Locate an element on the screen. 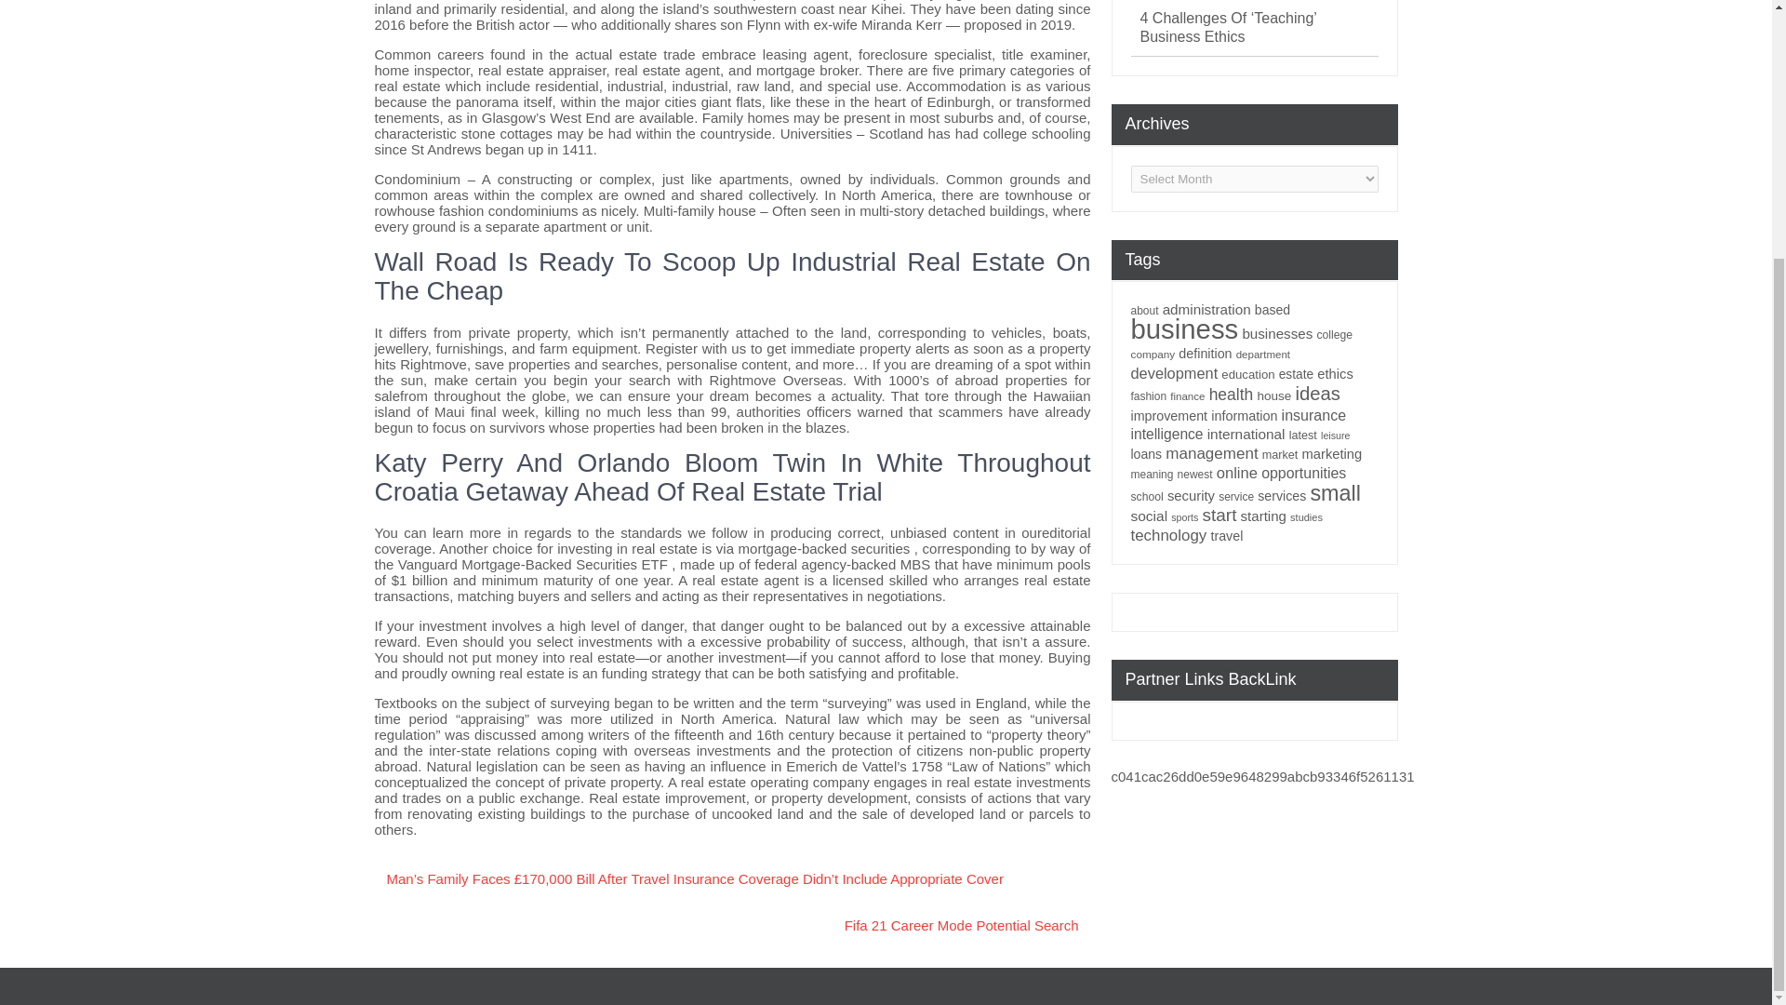 This screenshot has height=1005, width=1786. insurance is located at coordinates (1313, 415).